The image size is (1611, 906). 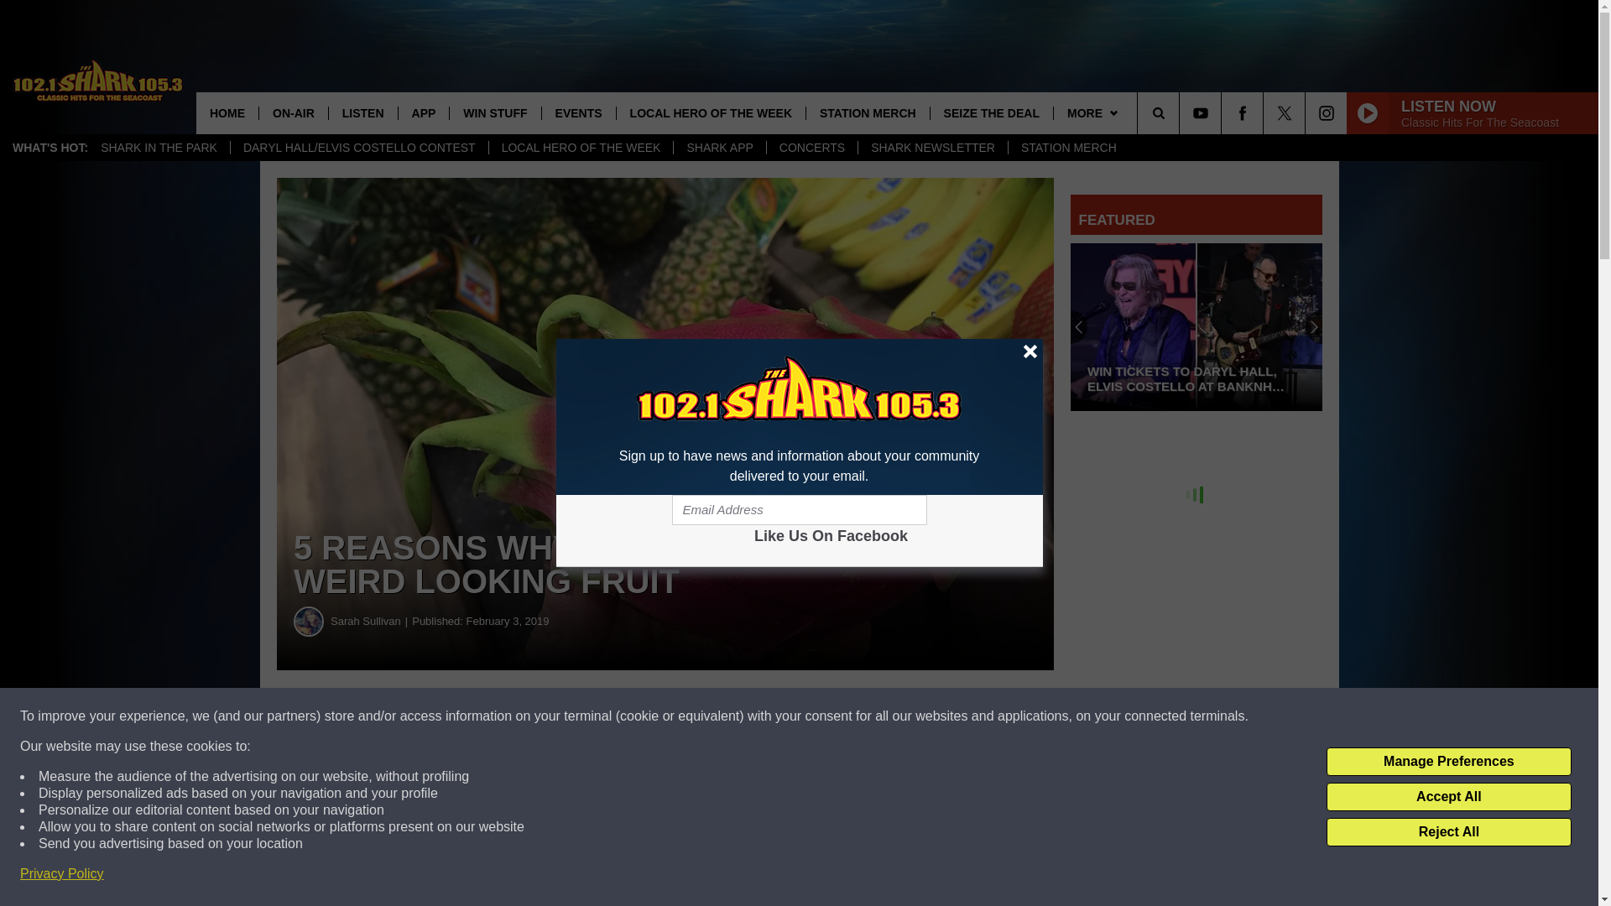 What do you see at coordinates (581, 148) in the screenshot?
I see `LOCAL HERO OF THE WEEK` at bounding box center [581, 148].